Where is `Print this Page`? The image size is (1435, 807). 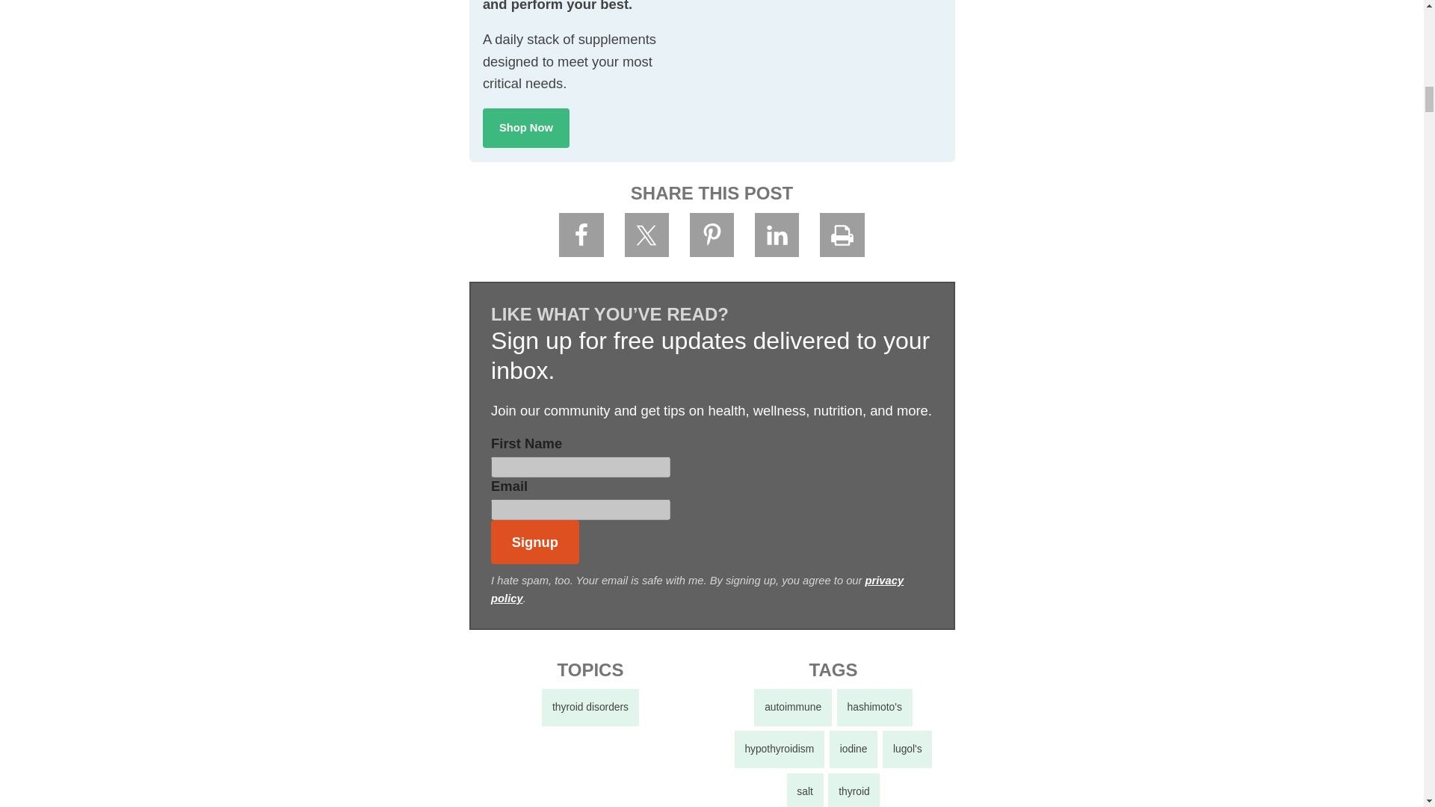 Print this Page is located at coordinates (842, 235).